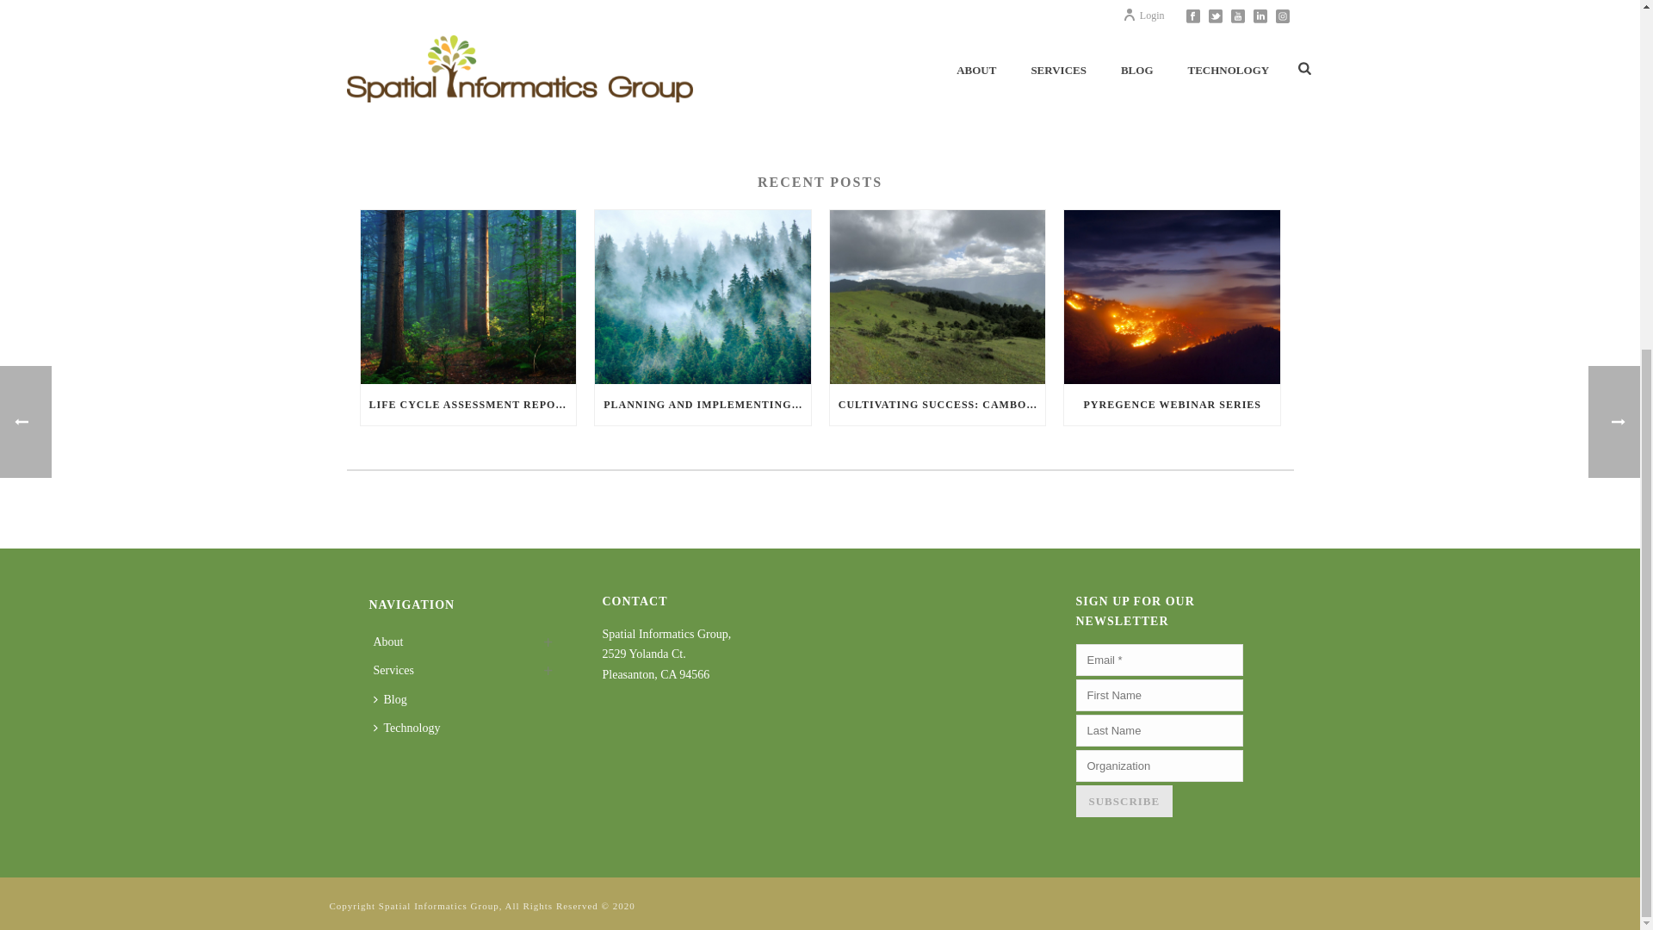 This screenshot has width=1653, height=930. I want to click on Pyregence Webinar Series, so click(1172, 296).